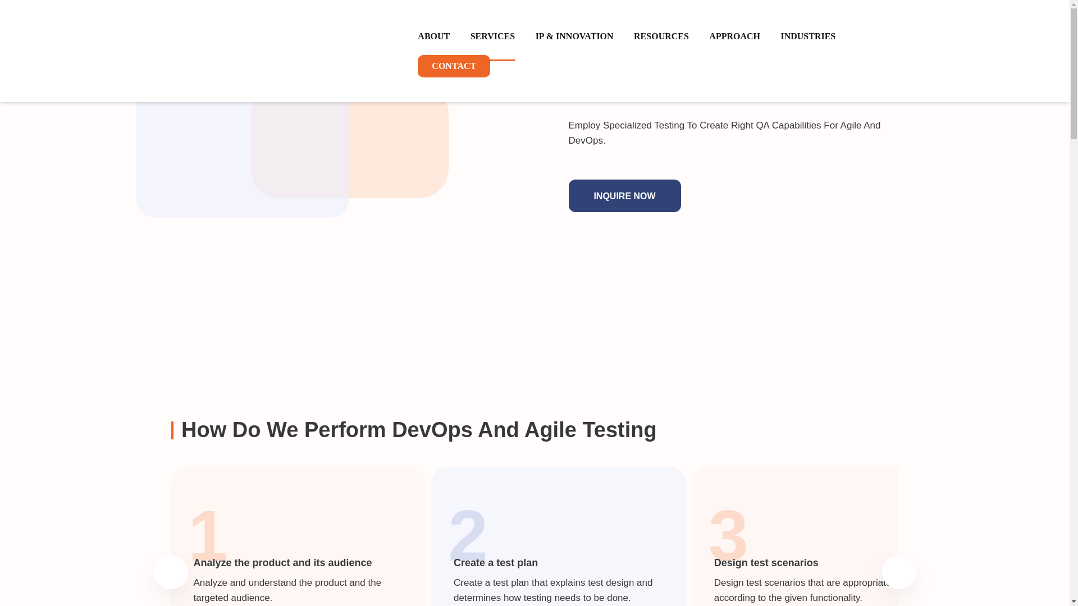  I want to click on ABOUT, so click(433, 36).